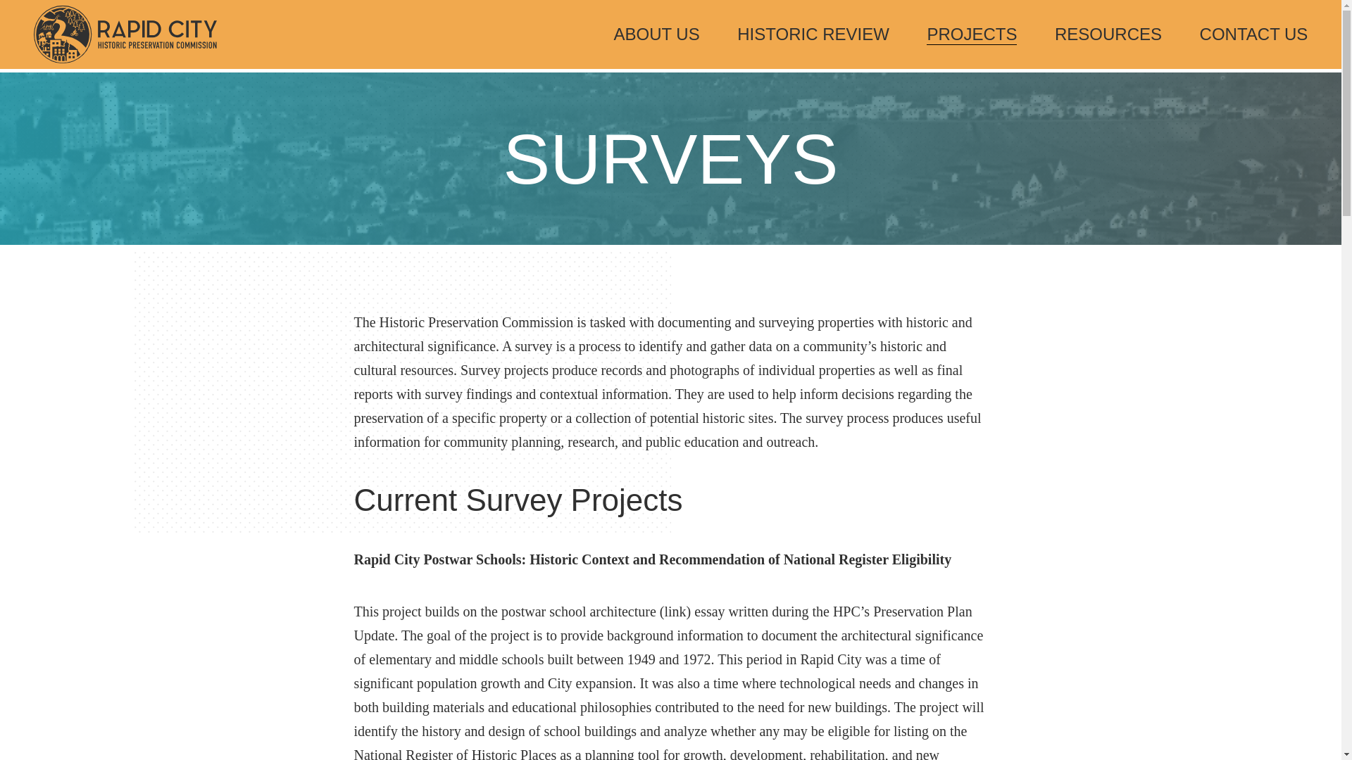  Describe the element at coordinates (813, 34) in the screenshot. I see `HISTORIC REVIEW` at that location.